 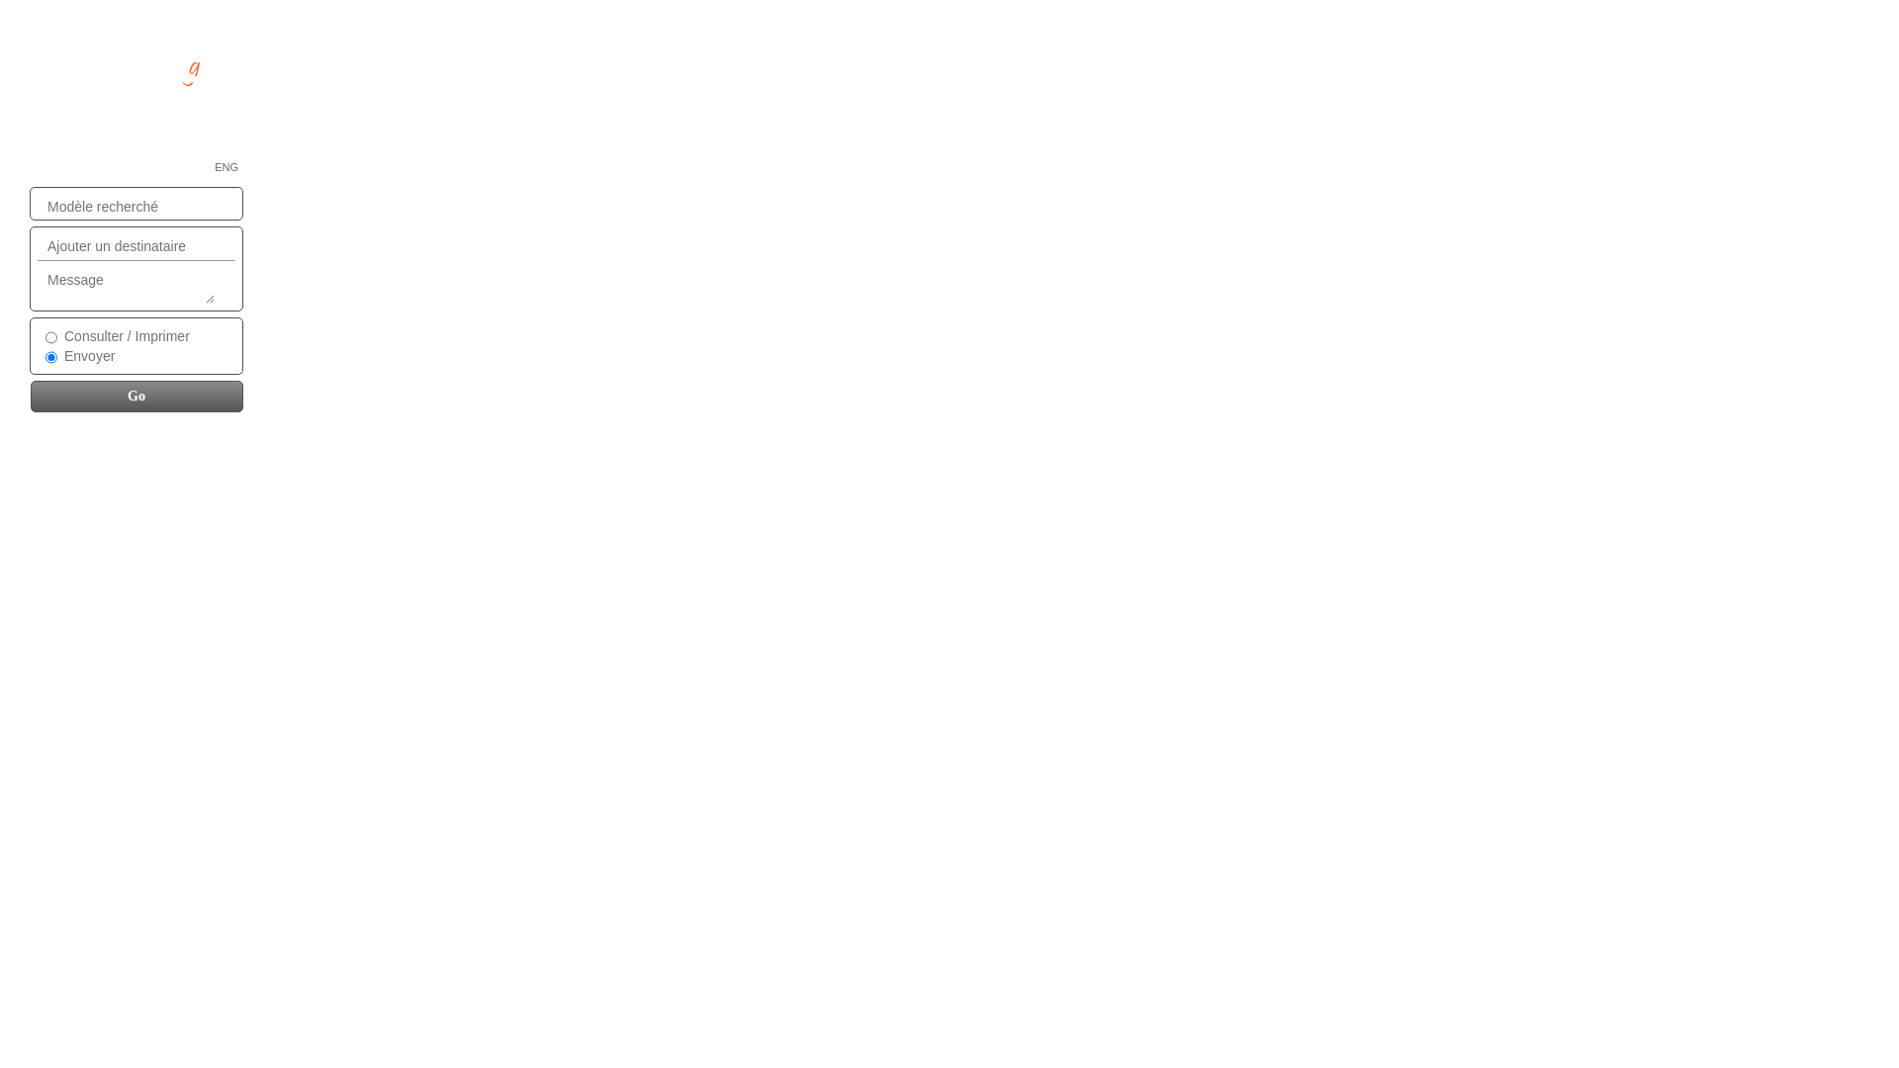 I want to click on -, so click(x=138, y=91).